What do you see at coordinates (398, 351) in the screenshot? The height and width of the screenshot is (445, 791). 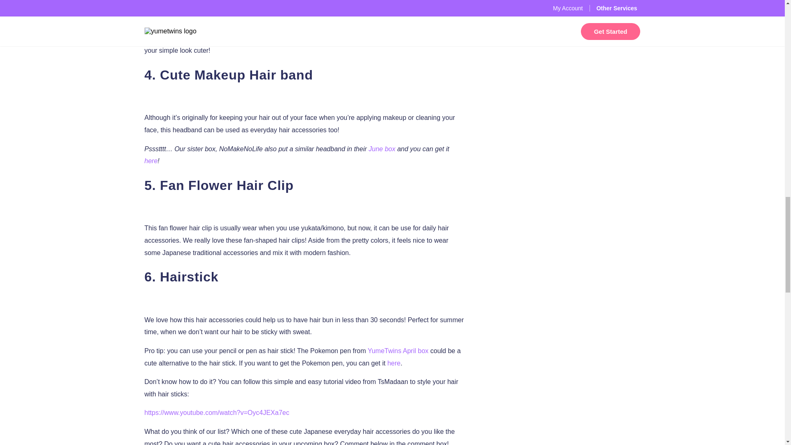 I see `YumeTwins April box` at bounding box center [398, 351].